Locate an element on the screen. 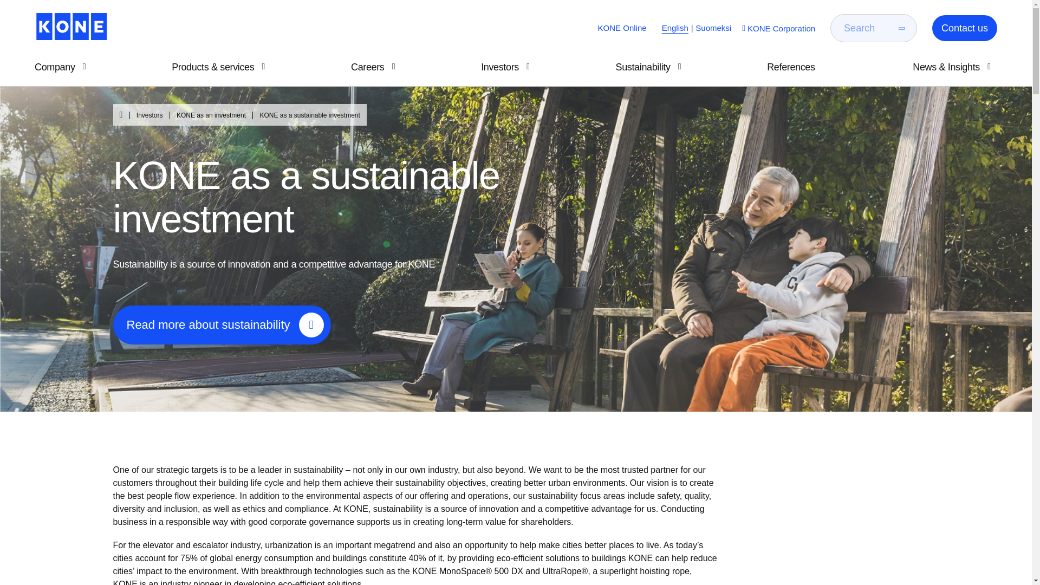  Contact us is located at coordinates (964, 28).